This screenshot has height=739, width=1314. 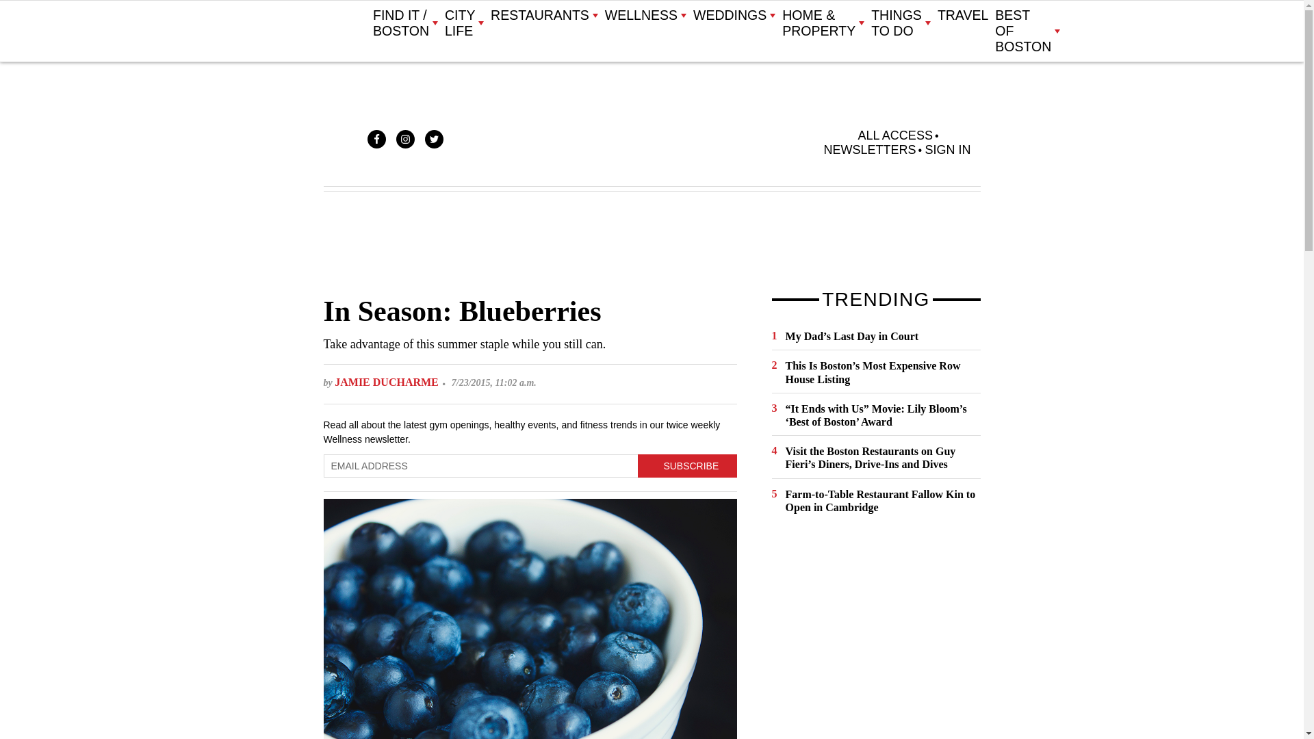 I want to click on WEDDINGS, so click(x=734, y=15).